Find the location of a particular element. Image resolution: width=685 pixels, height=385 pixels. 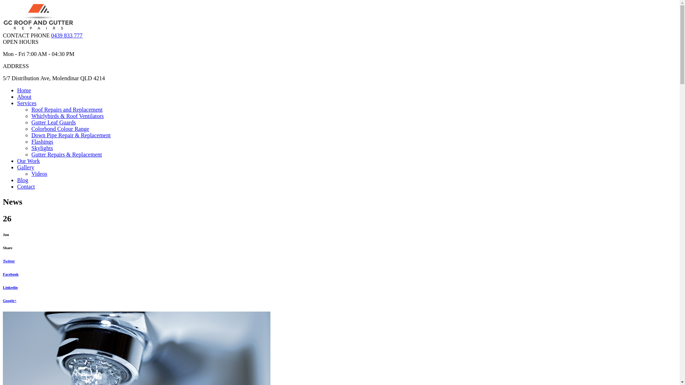

About is located at coordinates (24, 97).